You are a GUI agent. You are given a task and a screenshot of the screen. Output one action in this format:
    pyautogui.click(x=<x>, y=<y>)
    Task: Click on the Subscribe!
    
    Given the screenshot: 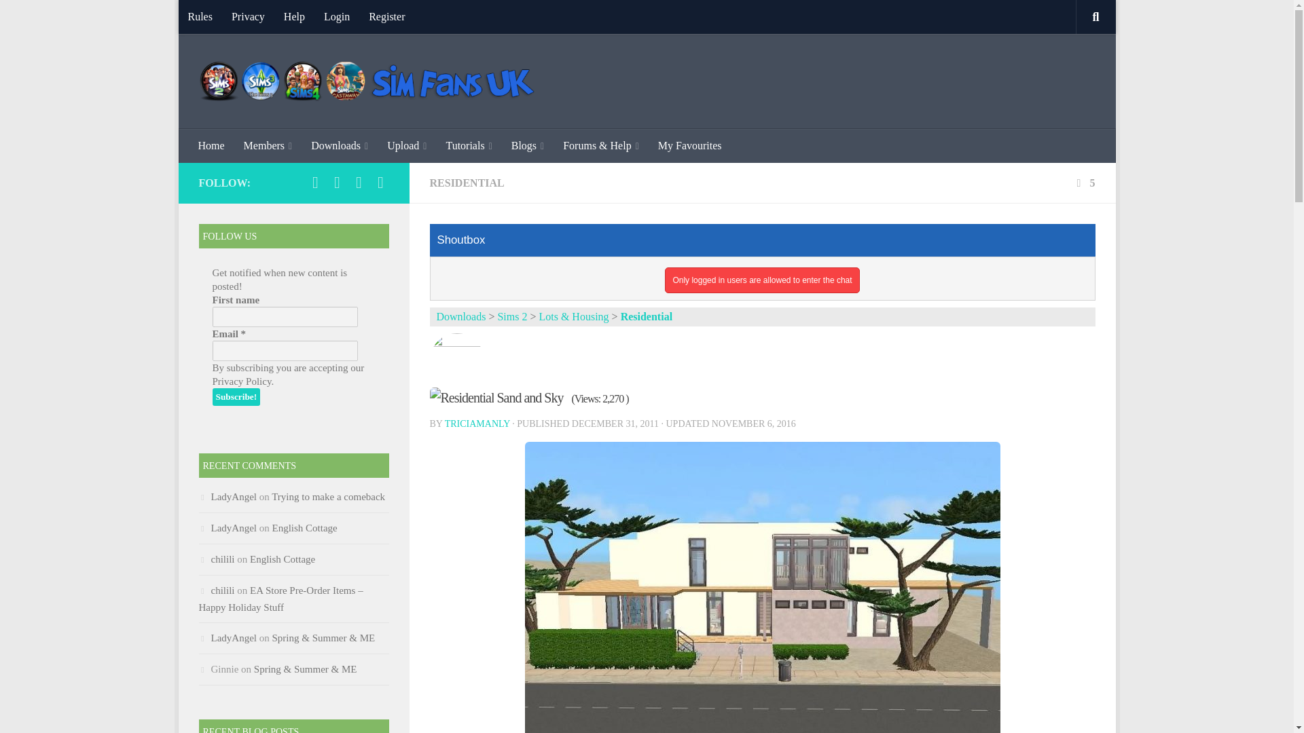 What is the action you would take?
    pyautogui.click(x=235, y=397)
    